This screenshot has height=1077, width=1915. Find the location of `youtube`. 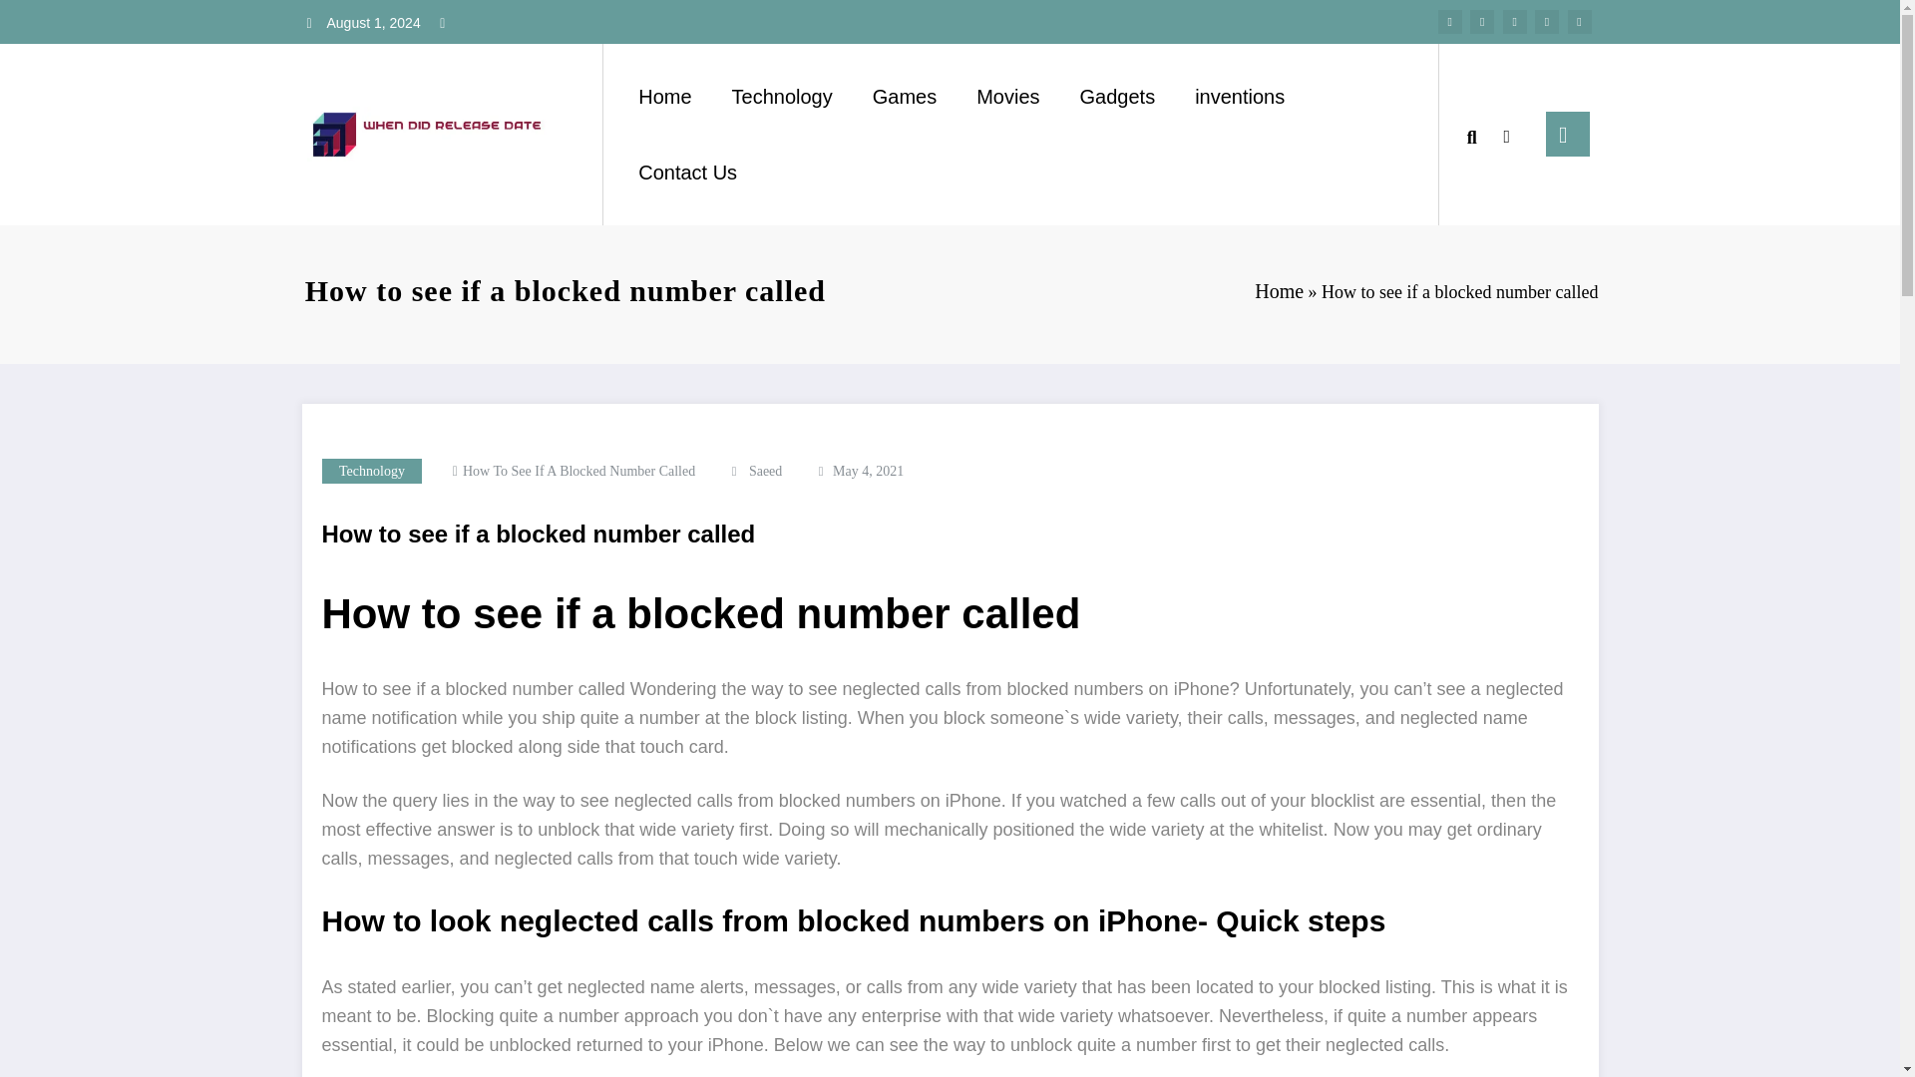

youtube is located at coordinates (1580, 21).